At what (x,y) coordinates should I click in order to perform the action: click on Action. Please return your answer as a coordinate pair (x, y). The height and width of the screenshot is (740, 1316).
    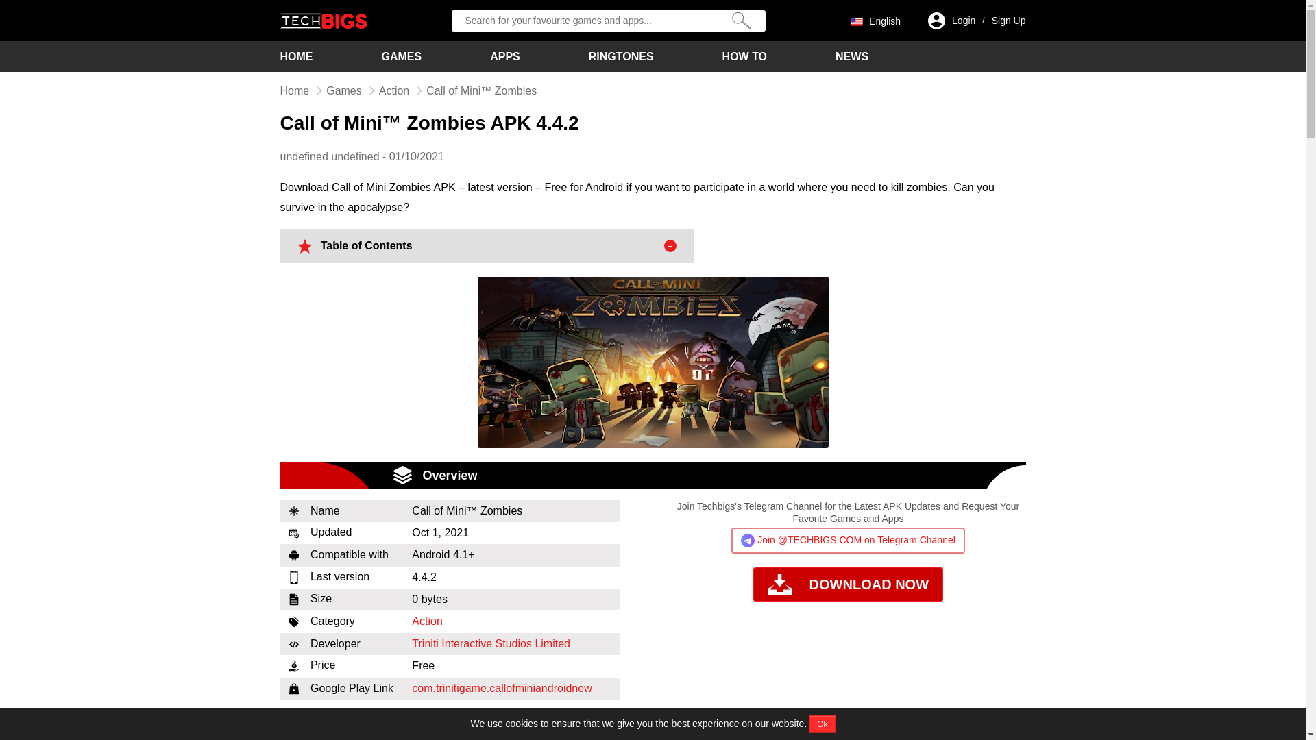
    Looking at the image, I should click on (393, 90).